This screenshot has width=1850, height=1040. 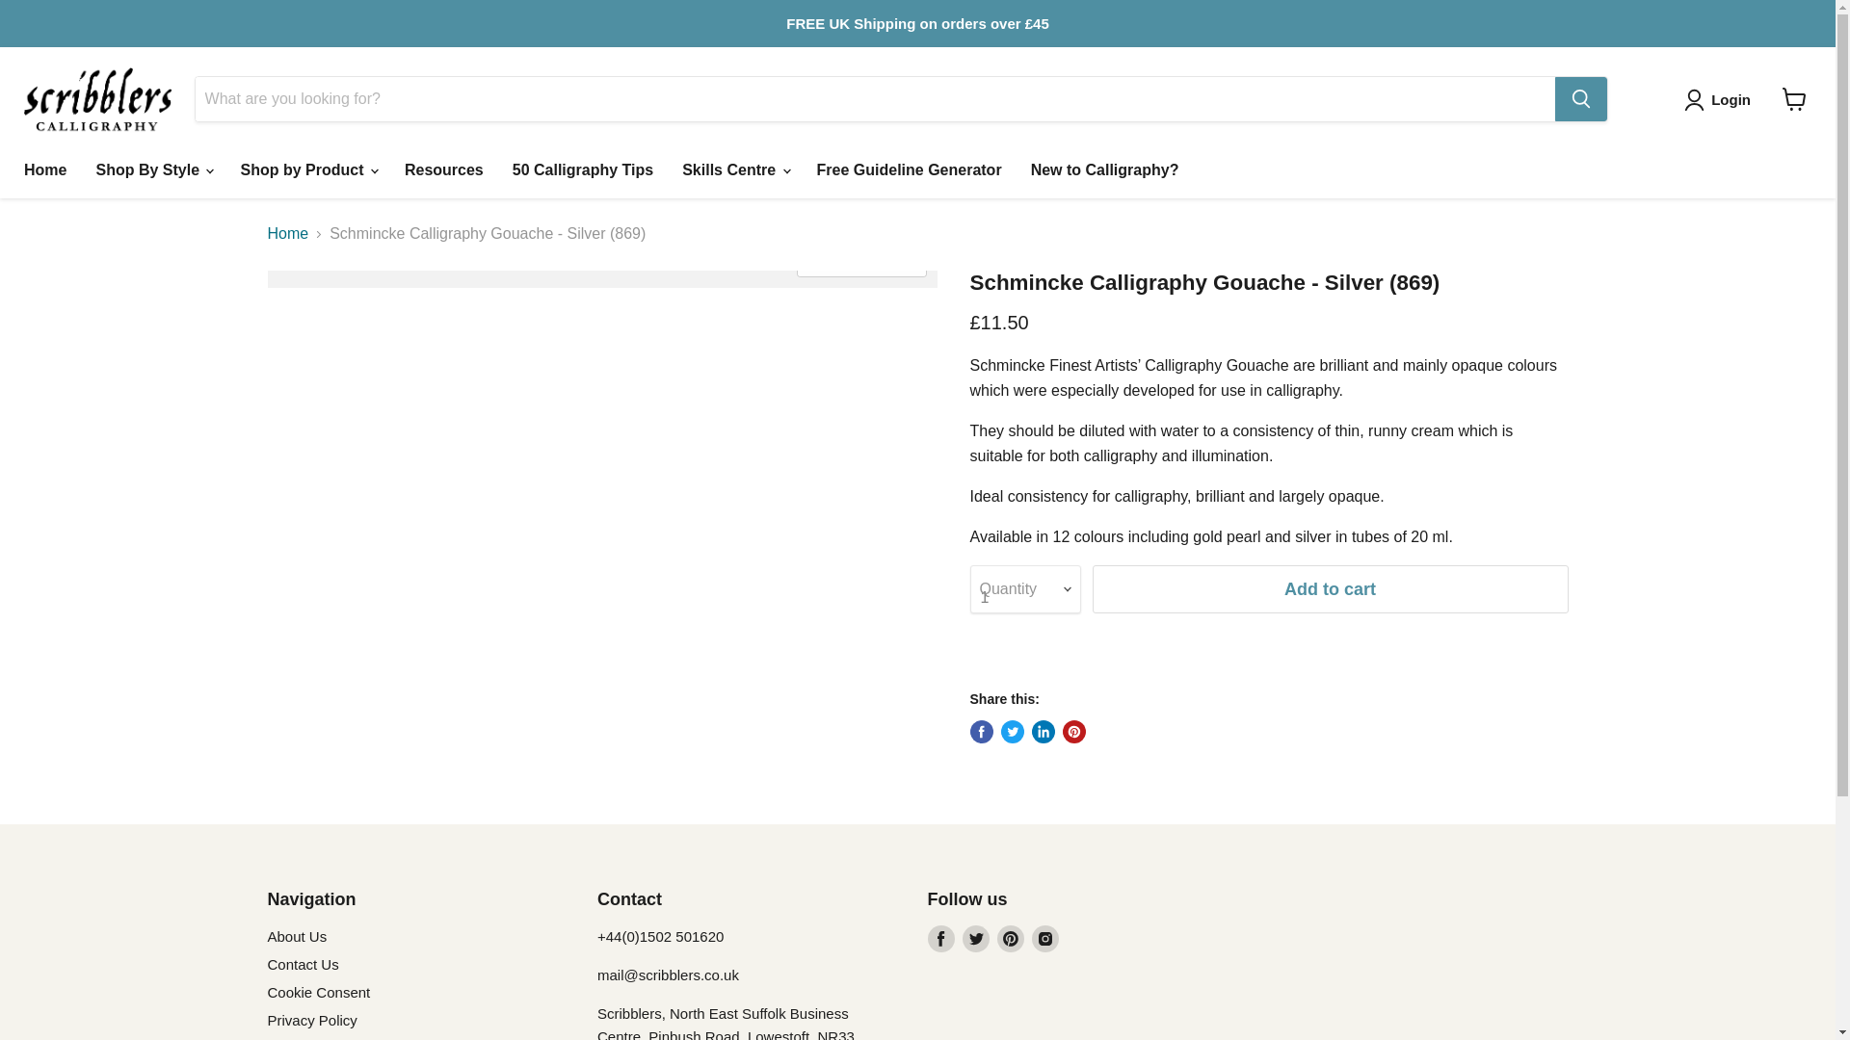 What do you see at coordinates (975, 939) in the screenshot?
I see `Twitter` at bounding box center [975, 939].